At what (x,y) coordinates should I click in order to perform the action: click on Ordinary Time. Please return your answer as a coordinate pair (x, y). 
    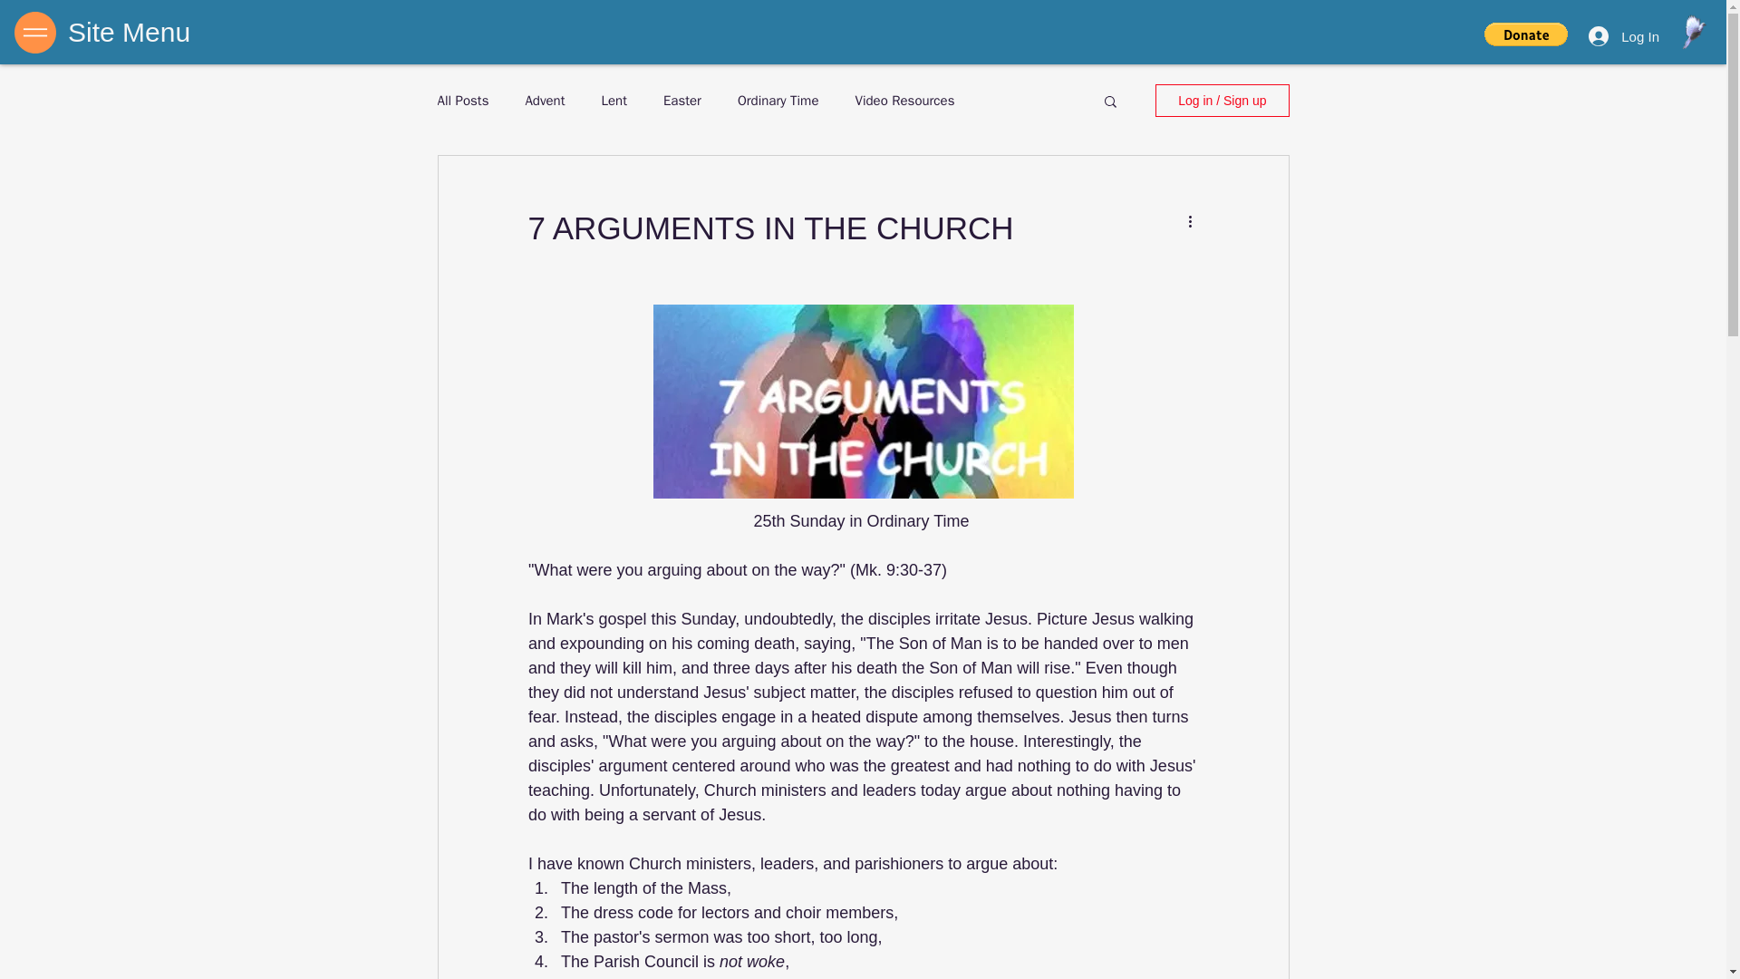
    Looking at the image, I should click on (778, 100).